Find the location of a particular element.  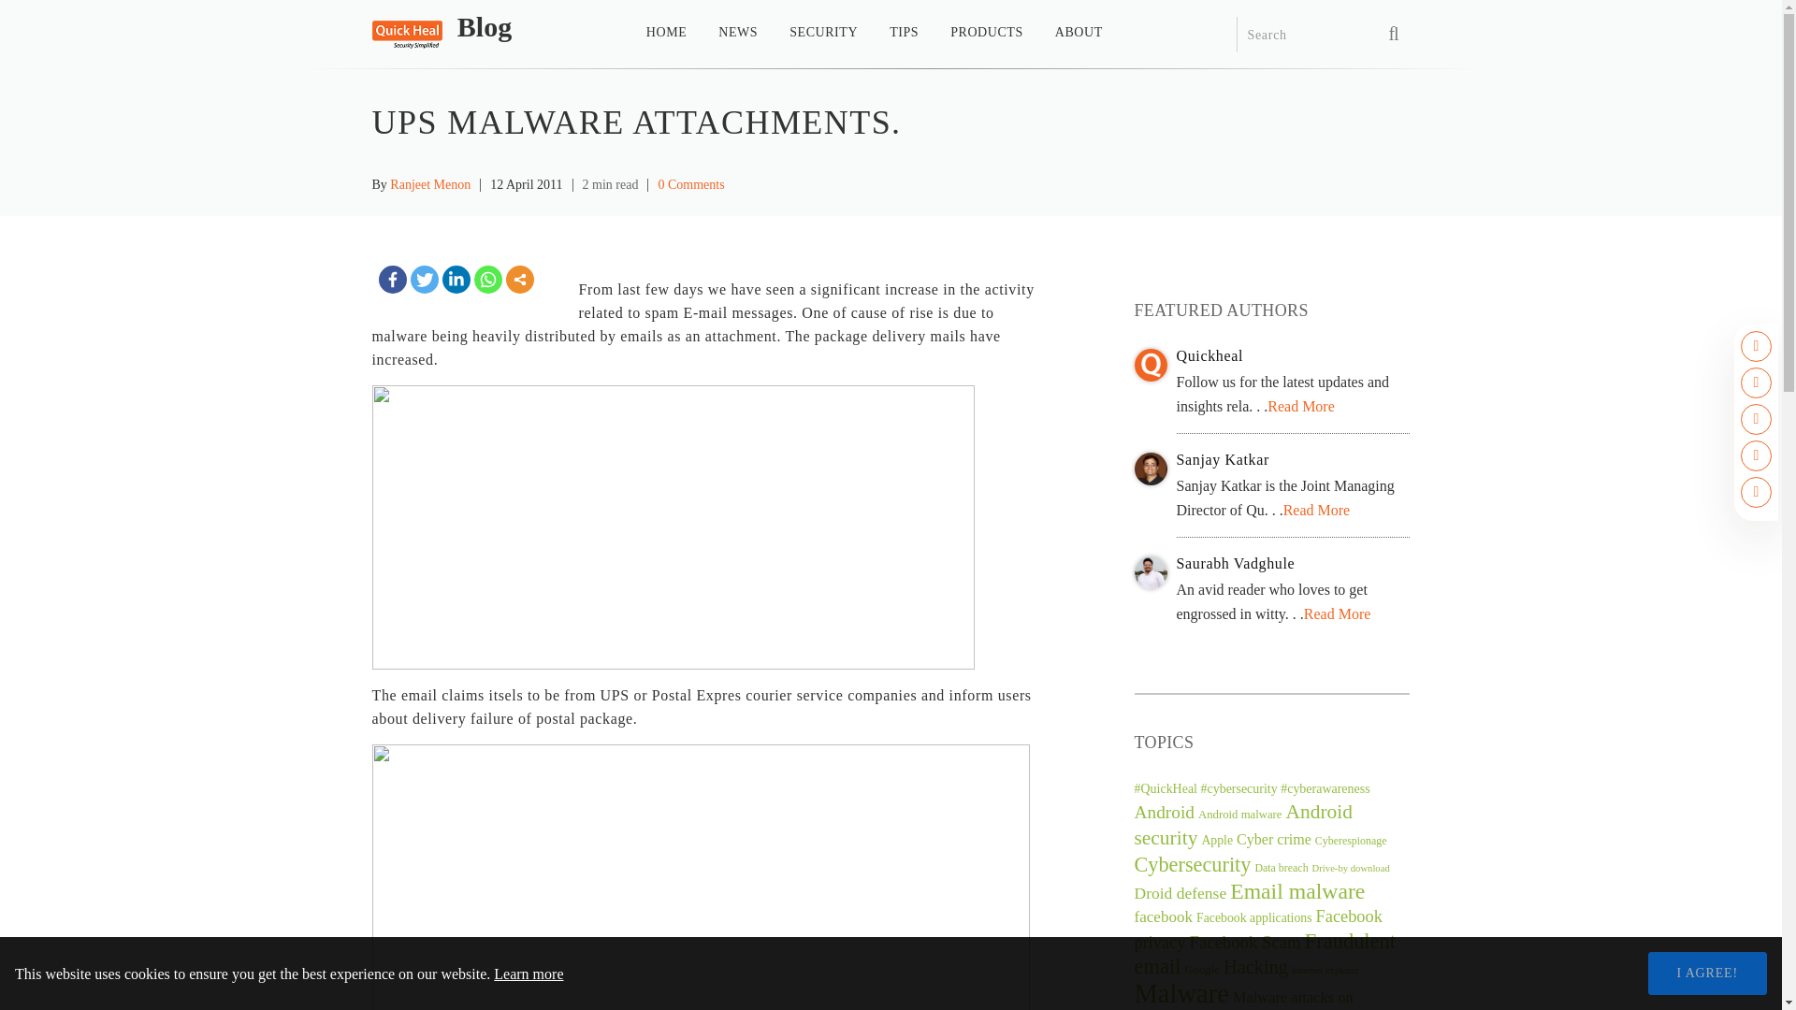

Cyber crime is located at coordinates (1274, 839).